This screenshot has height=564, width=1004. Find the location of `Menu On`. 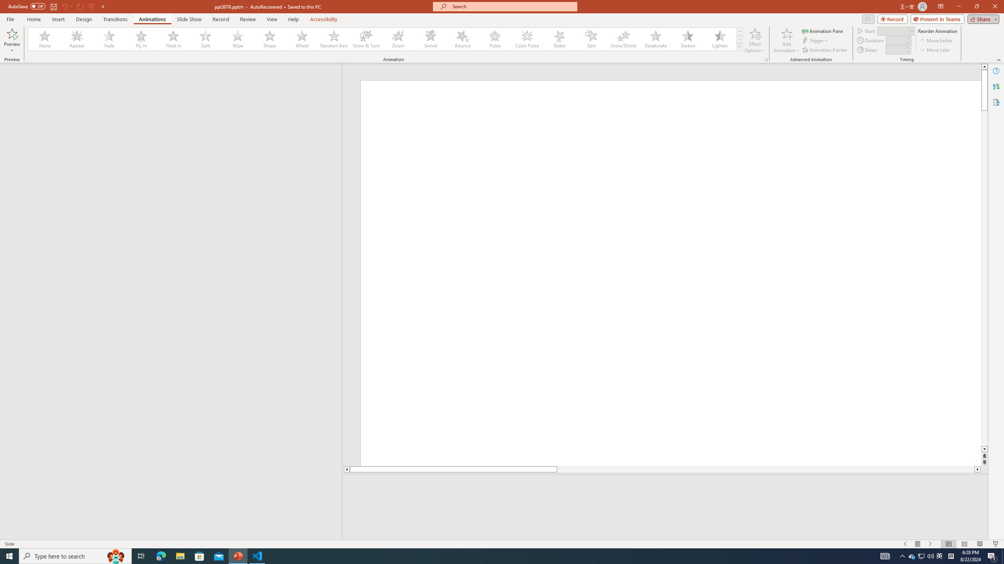

Menu On is located at coordinates (918, 544).